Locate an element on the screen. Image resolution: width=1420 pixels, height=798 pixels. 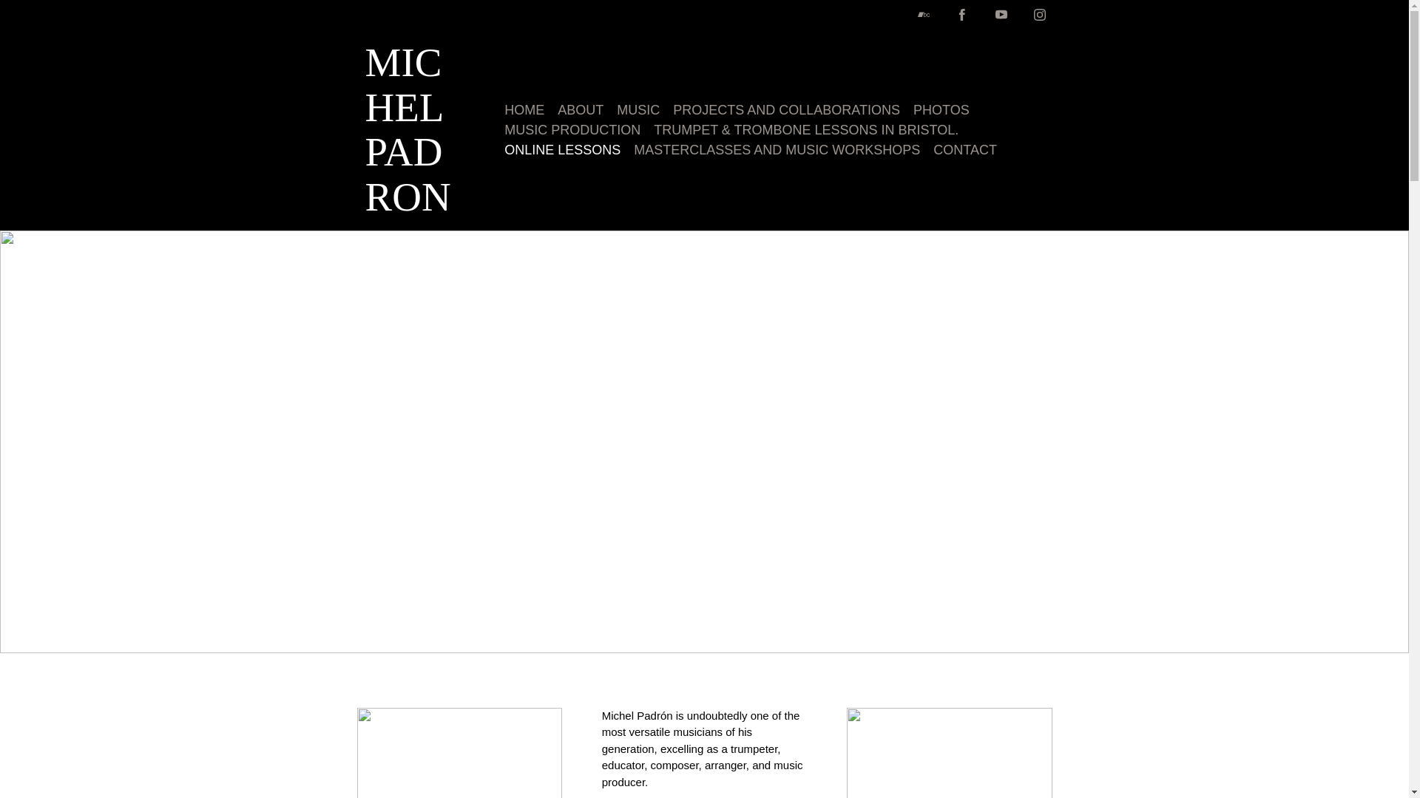
MICHEL PADRON is located at coordinates (414, 204).